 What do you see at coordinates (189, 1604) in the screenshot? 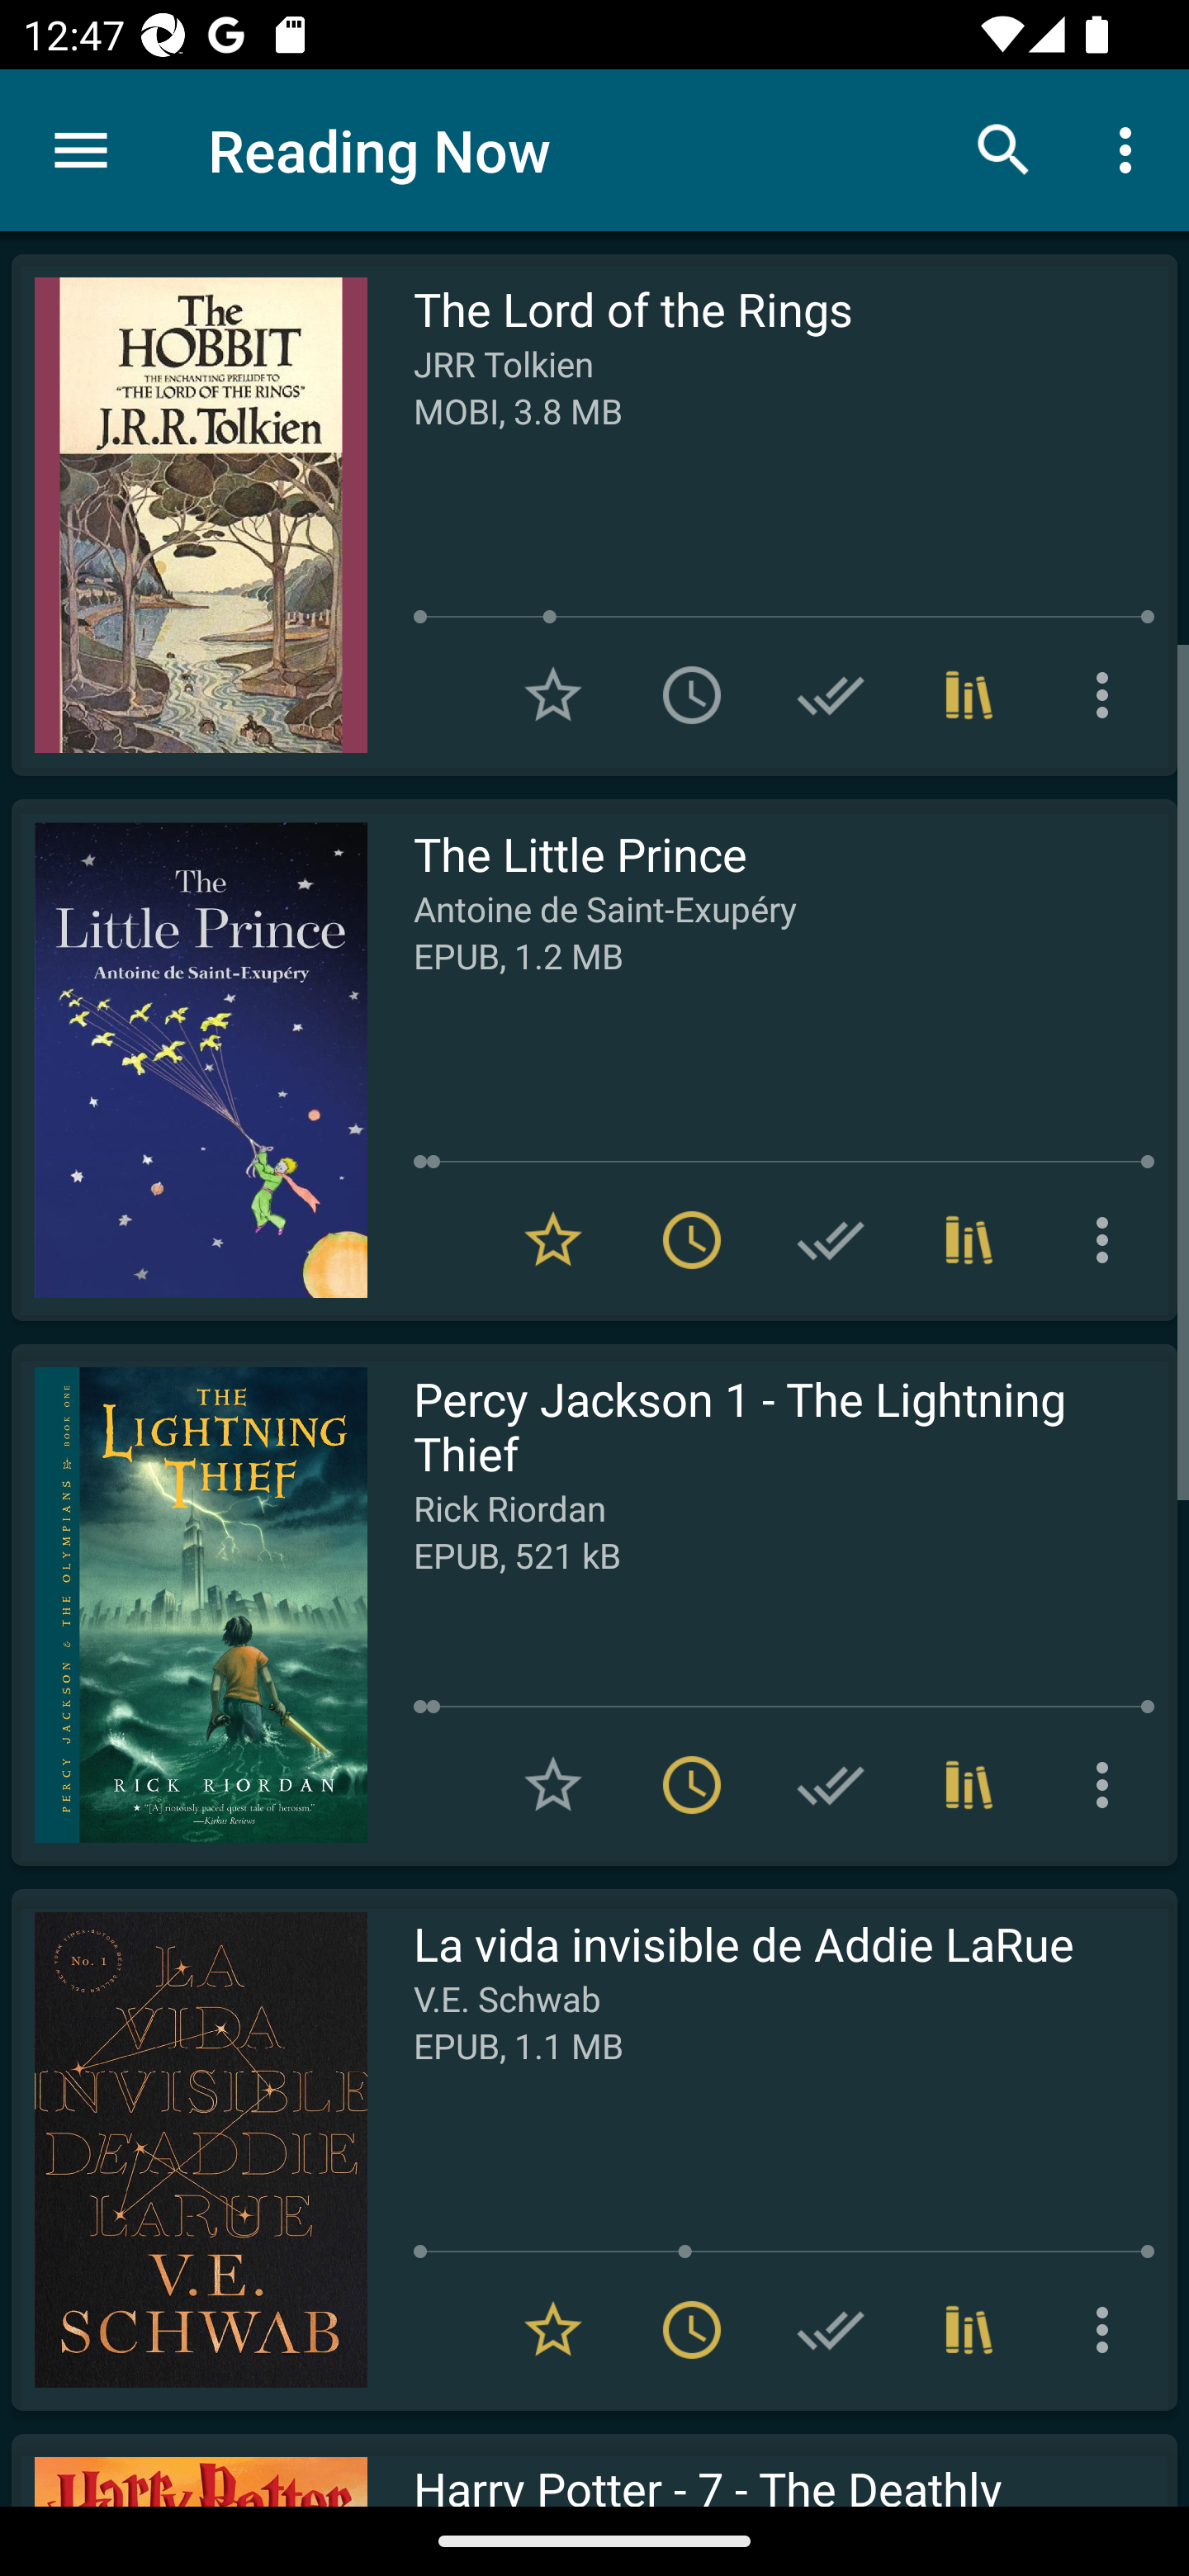
I see `Read Percy Jackson 1 - The Lightning Thief` at bounding box center [189, 1604].